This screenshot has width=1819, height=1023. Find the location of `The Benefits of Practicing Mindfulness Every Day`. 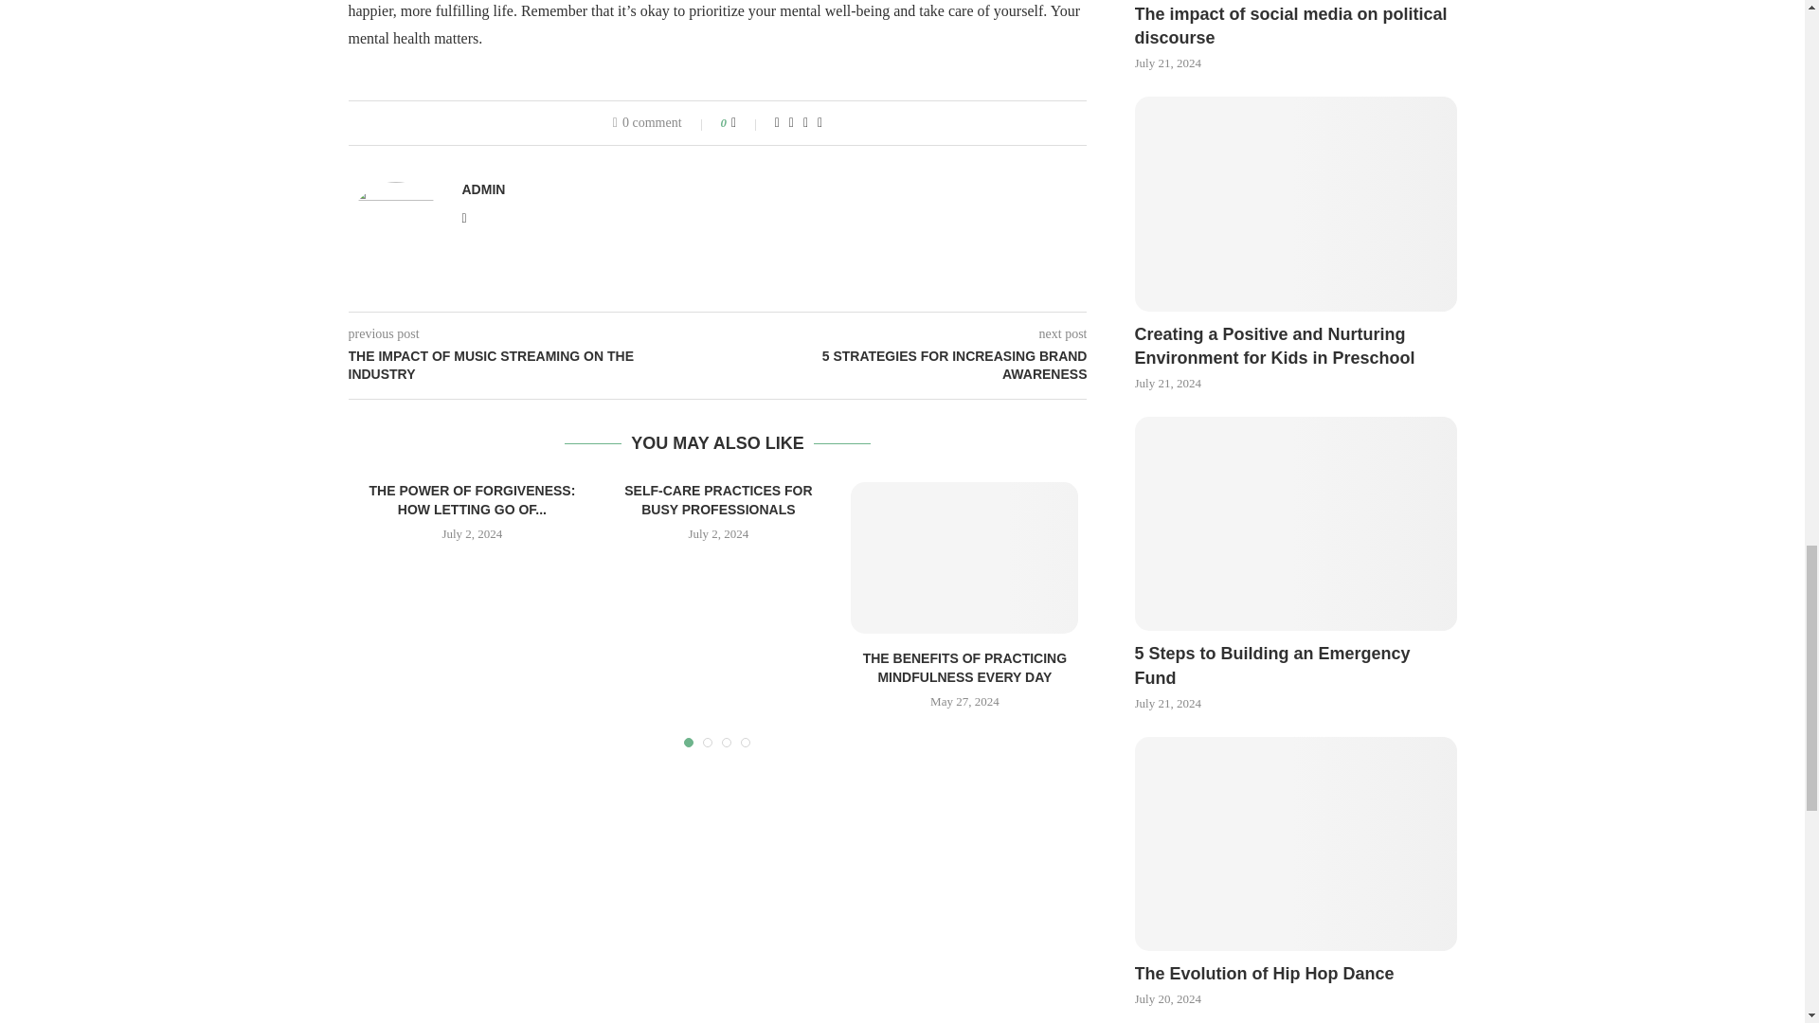

The Benefits of Practicing Mindfulness Every Day is located at coordinates (964, 557).